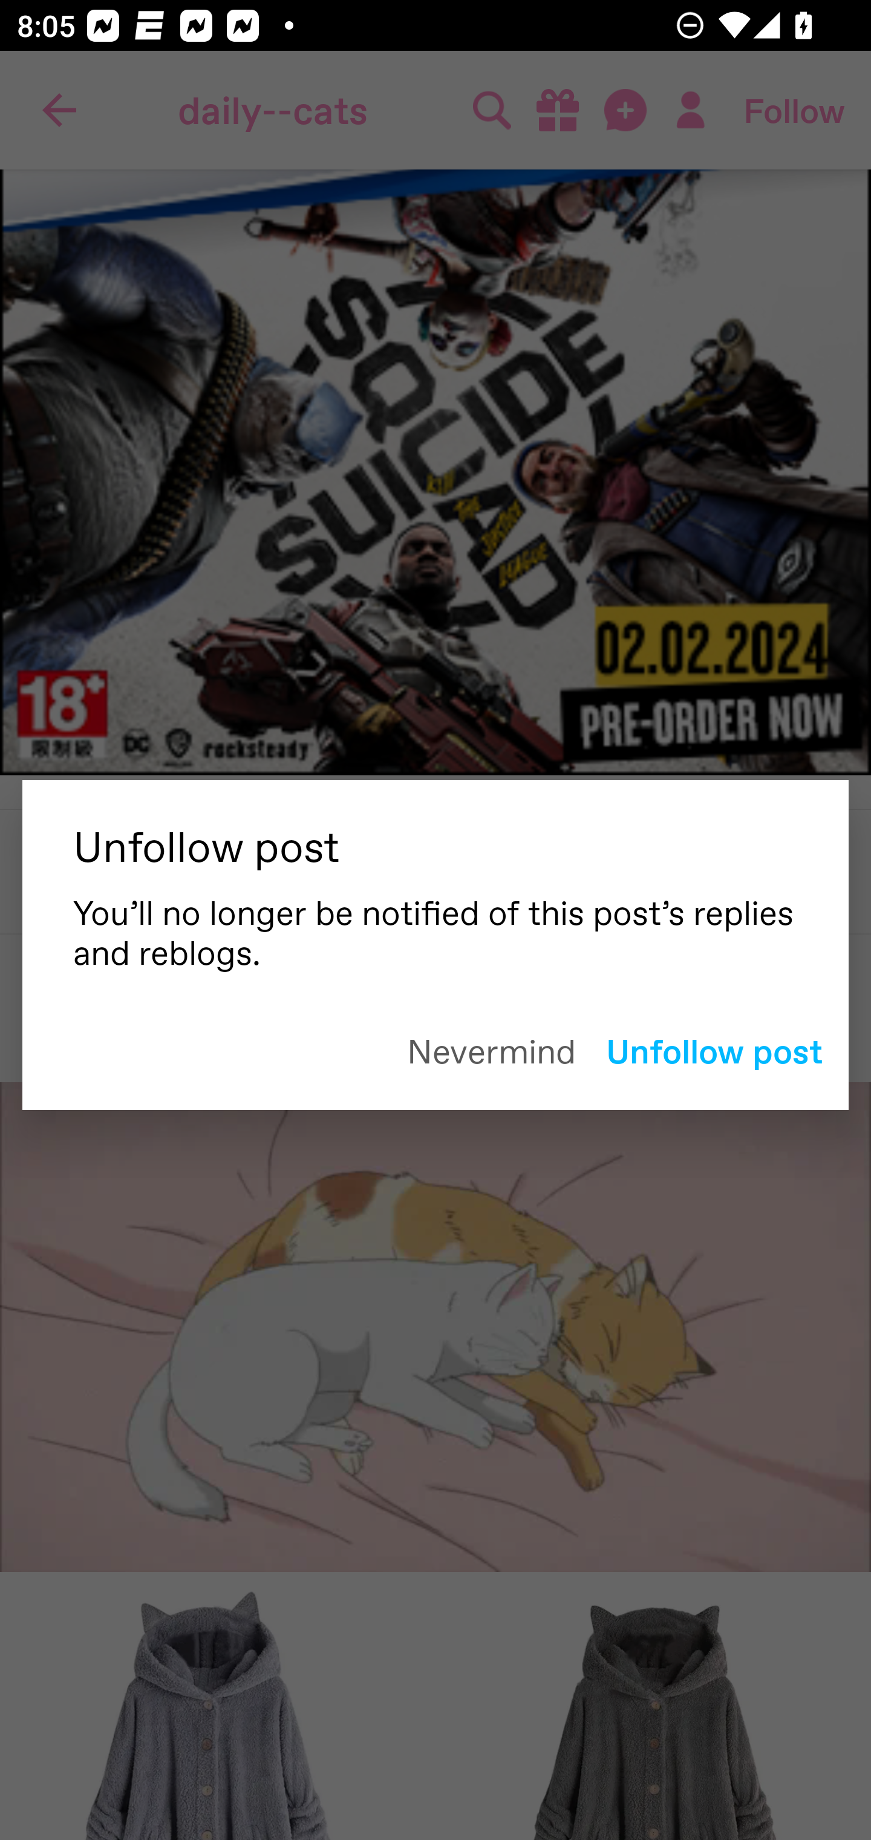 This screenshot has width=871, height=1840. Describe the element at coordinates (491, 1050) in the screenshot. I see `Nevermind` at that location.